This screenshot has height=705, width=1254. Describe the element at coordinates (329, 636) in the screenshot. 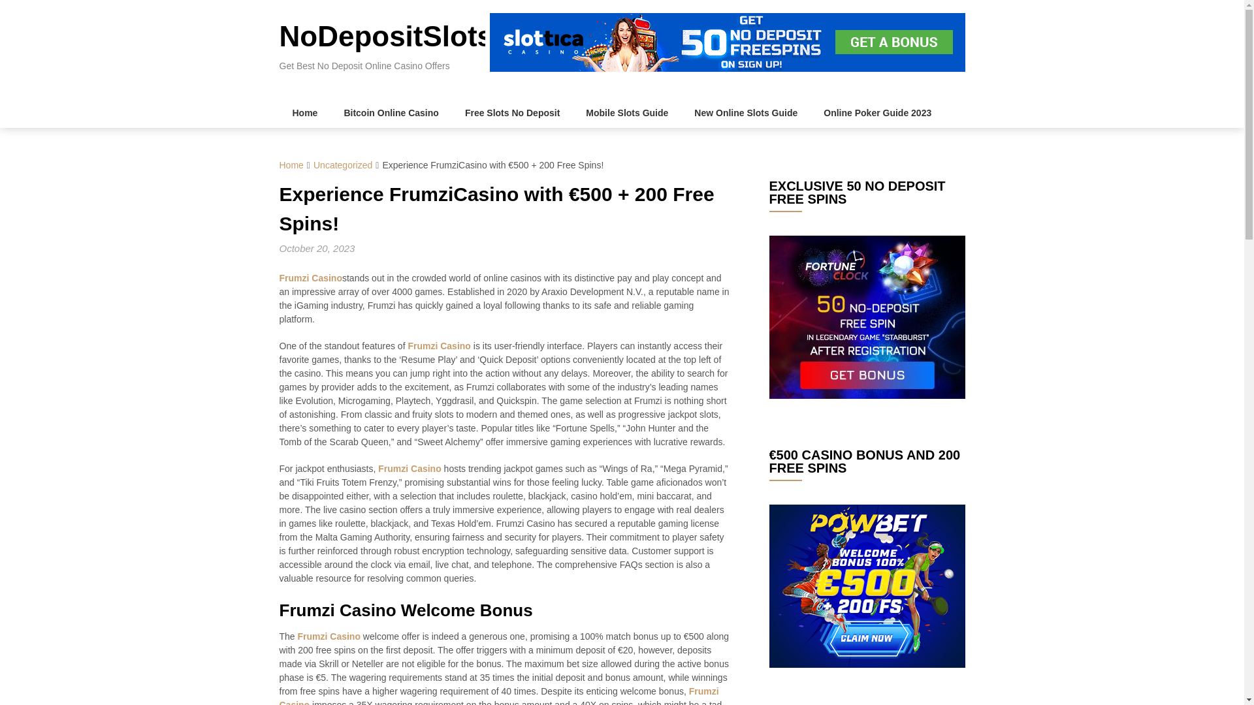

I see `Frumzi Casino` at that location.